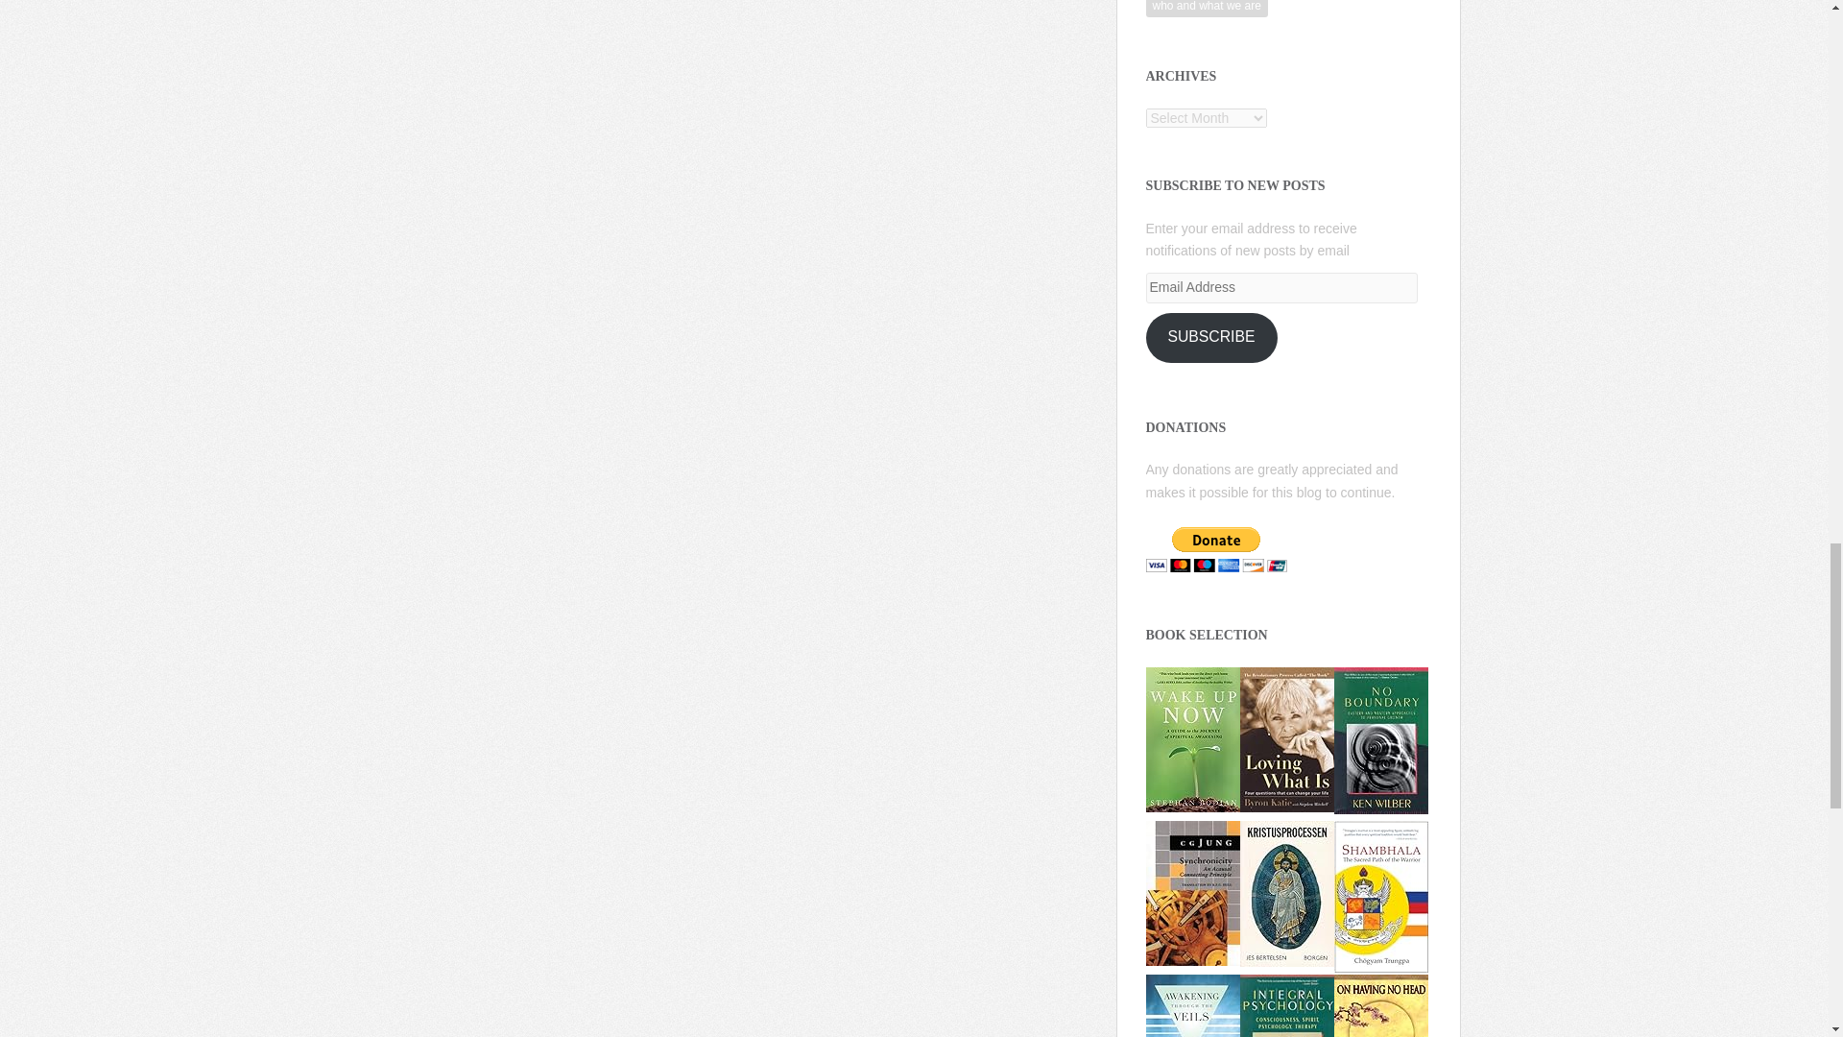 The width and height of the screenshot is (1843, 1037). What do you see at coordinates (1193, 737) in the screenshot?
I see `Wake Up Now: A Guide to the Journey of Spiritual Awakening` at bounding box center [1193, 737].